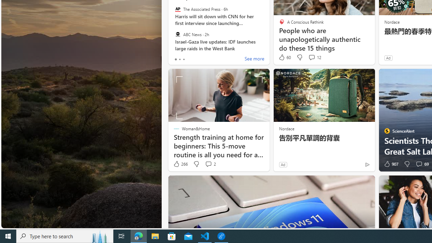 Image resolution: width=432 pixels, height=243 pixels. I want to click on The Associated Press, so click(178, 9).